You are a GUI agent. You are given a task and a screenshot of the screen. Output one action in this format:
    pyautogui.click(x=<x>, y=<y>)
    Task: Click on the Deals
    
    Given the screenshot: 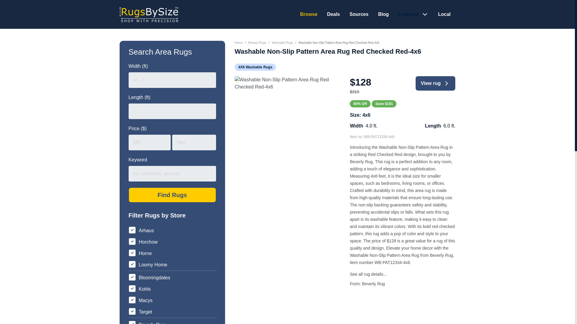 What is the action you would take?
    pyautogui.click(x=333, y=14)
    